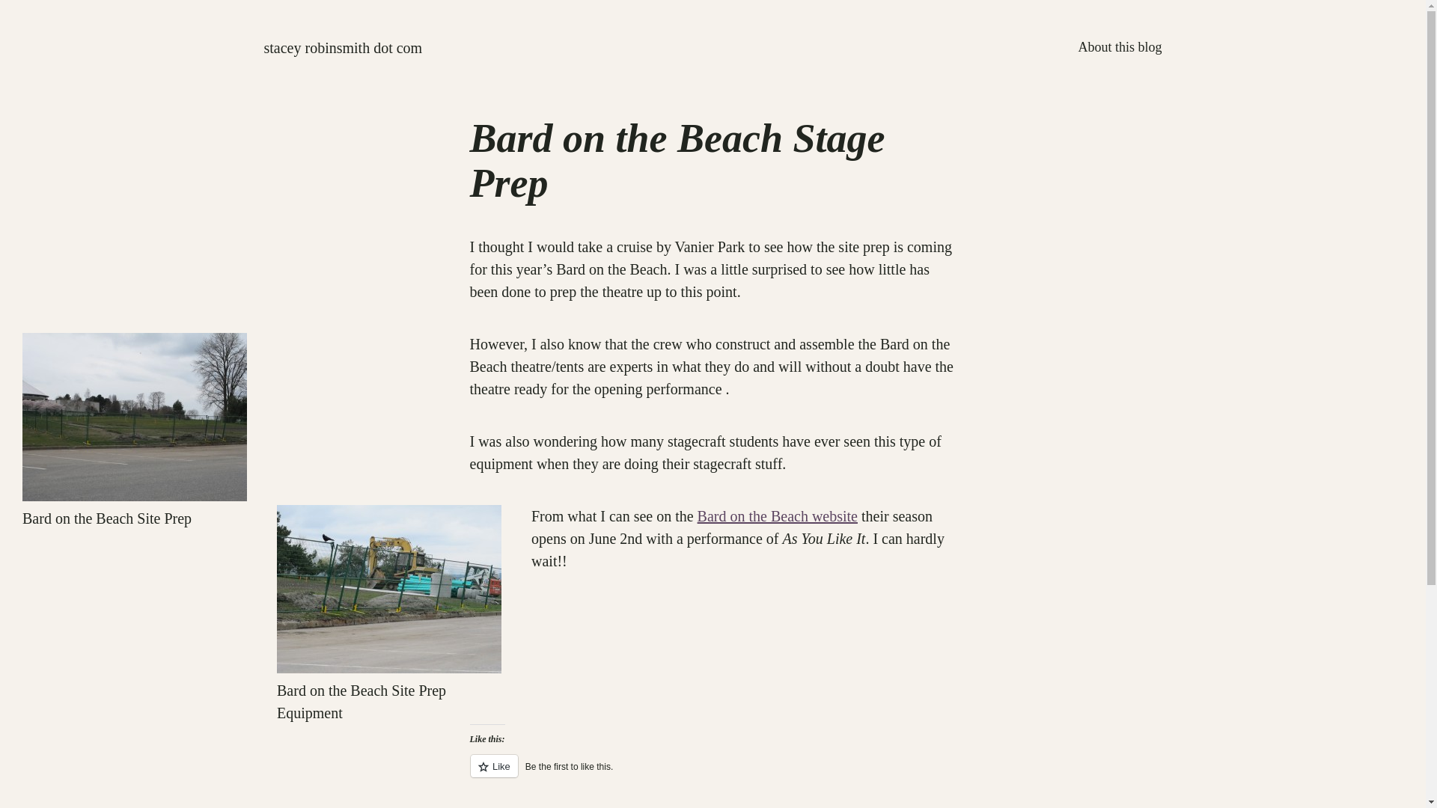 The height and width of the screenshot is (808, 1437). What do you see at coordinates (135, 416) in the screenshot?
I see `Bard on the Beach Site Prep` at bounding box center [135, 416].